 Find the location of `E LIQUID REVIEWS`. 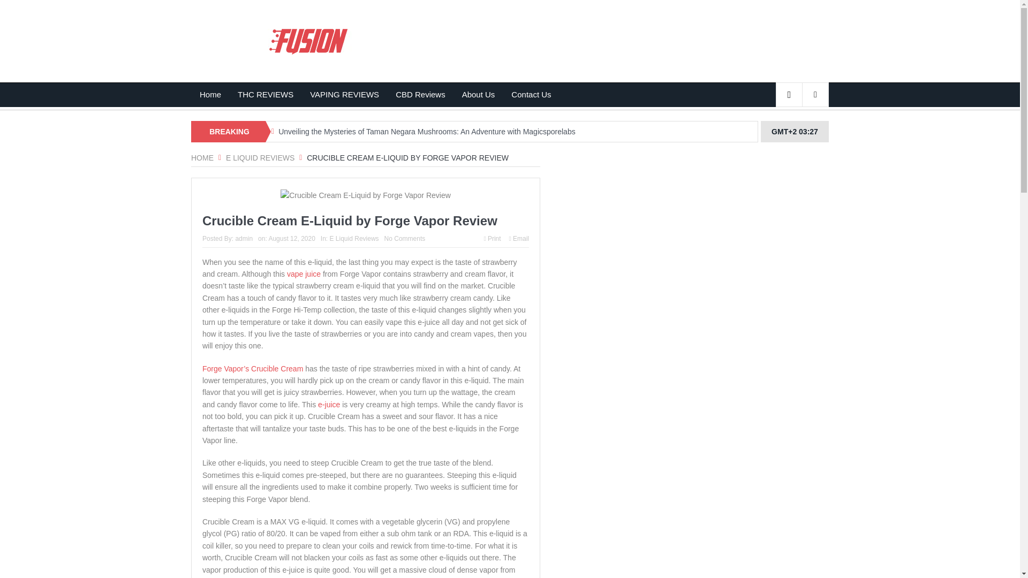

E LIQUID REVIEWS is located at coordinates (260, 158).